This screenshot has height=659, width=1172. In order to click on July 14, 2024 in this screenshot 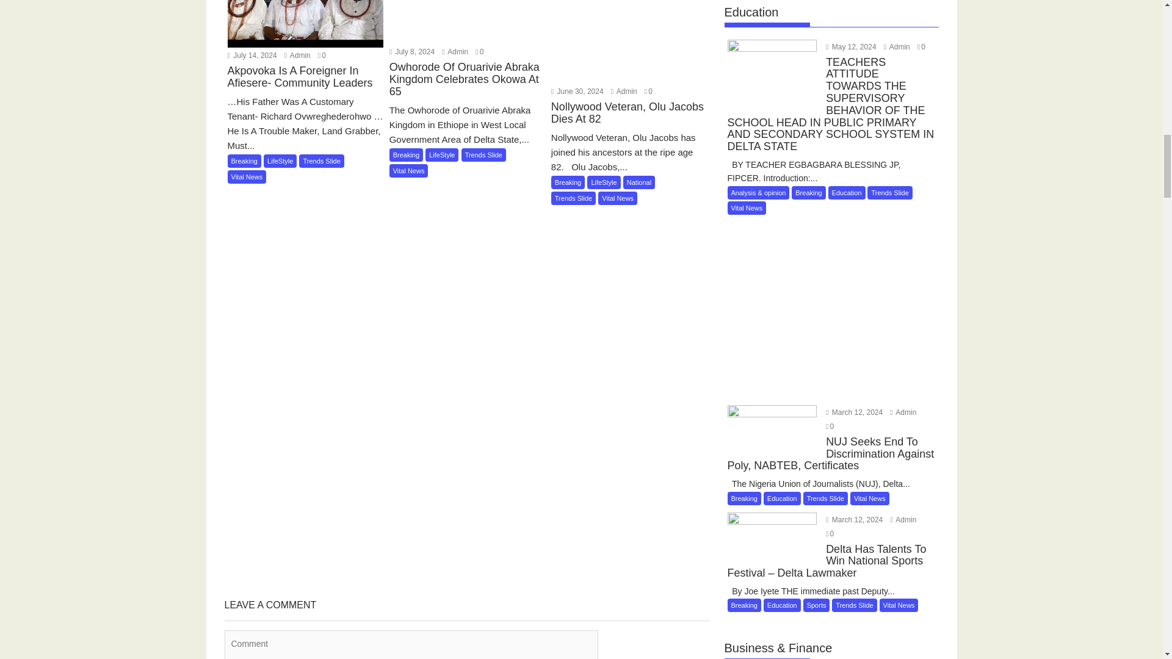, I will do `click(251, 56)`.